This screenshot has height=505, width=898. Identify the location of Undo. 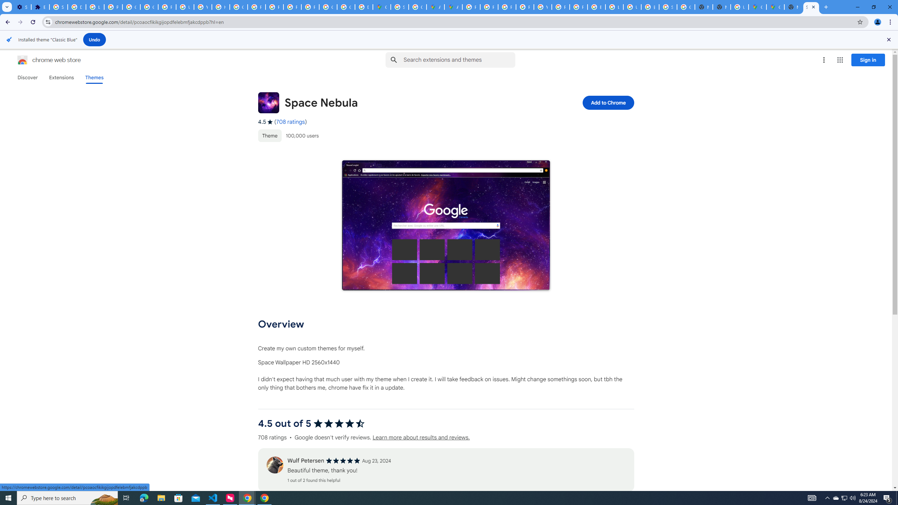
(95, 39).